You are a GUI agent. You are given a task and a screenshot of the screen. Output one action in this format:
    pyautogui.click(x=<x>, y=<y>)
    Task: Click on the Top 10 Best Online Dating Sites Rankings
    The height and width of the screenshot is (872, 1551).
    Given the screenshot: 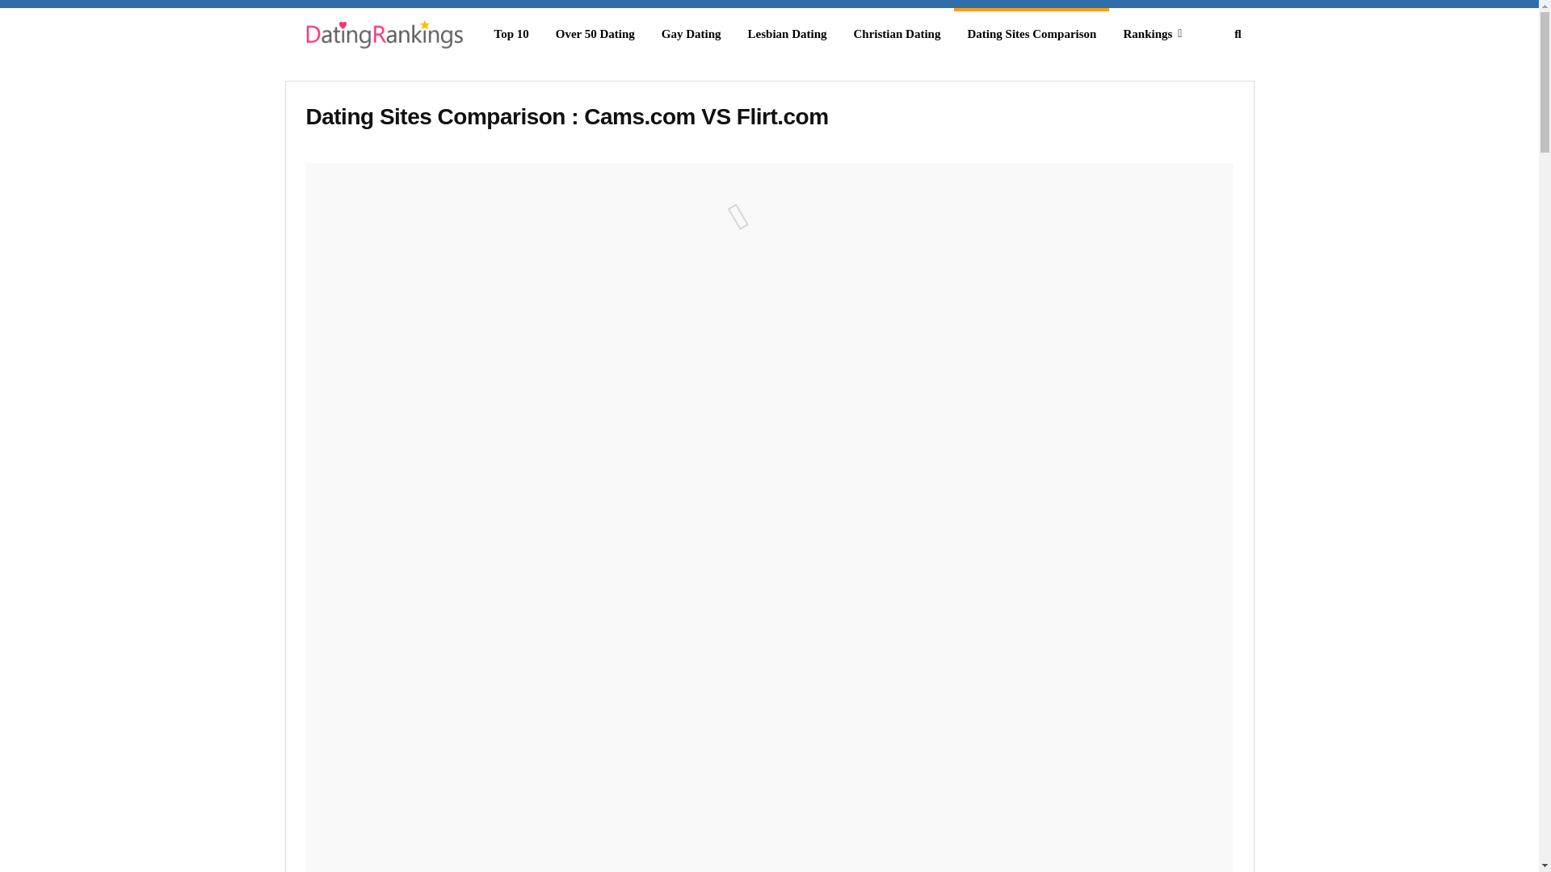 What is the action you would take?
    pyautogui.click(x=381, y=37)
    